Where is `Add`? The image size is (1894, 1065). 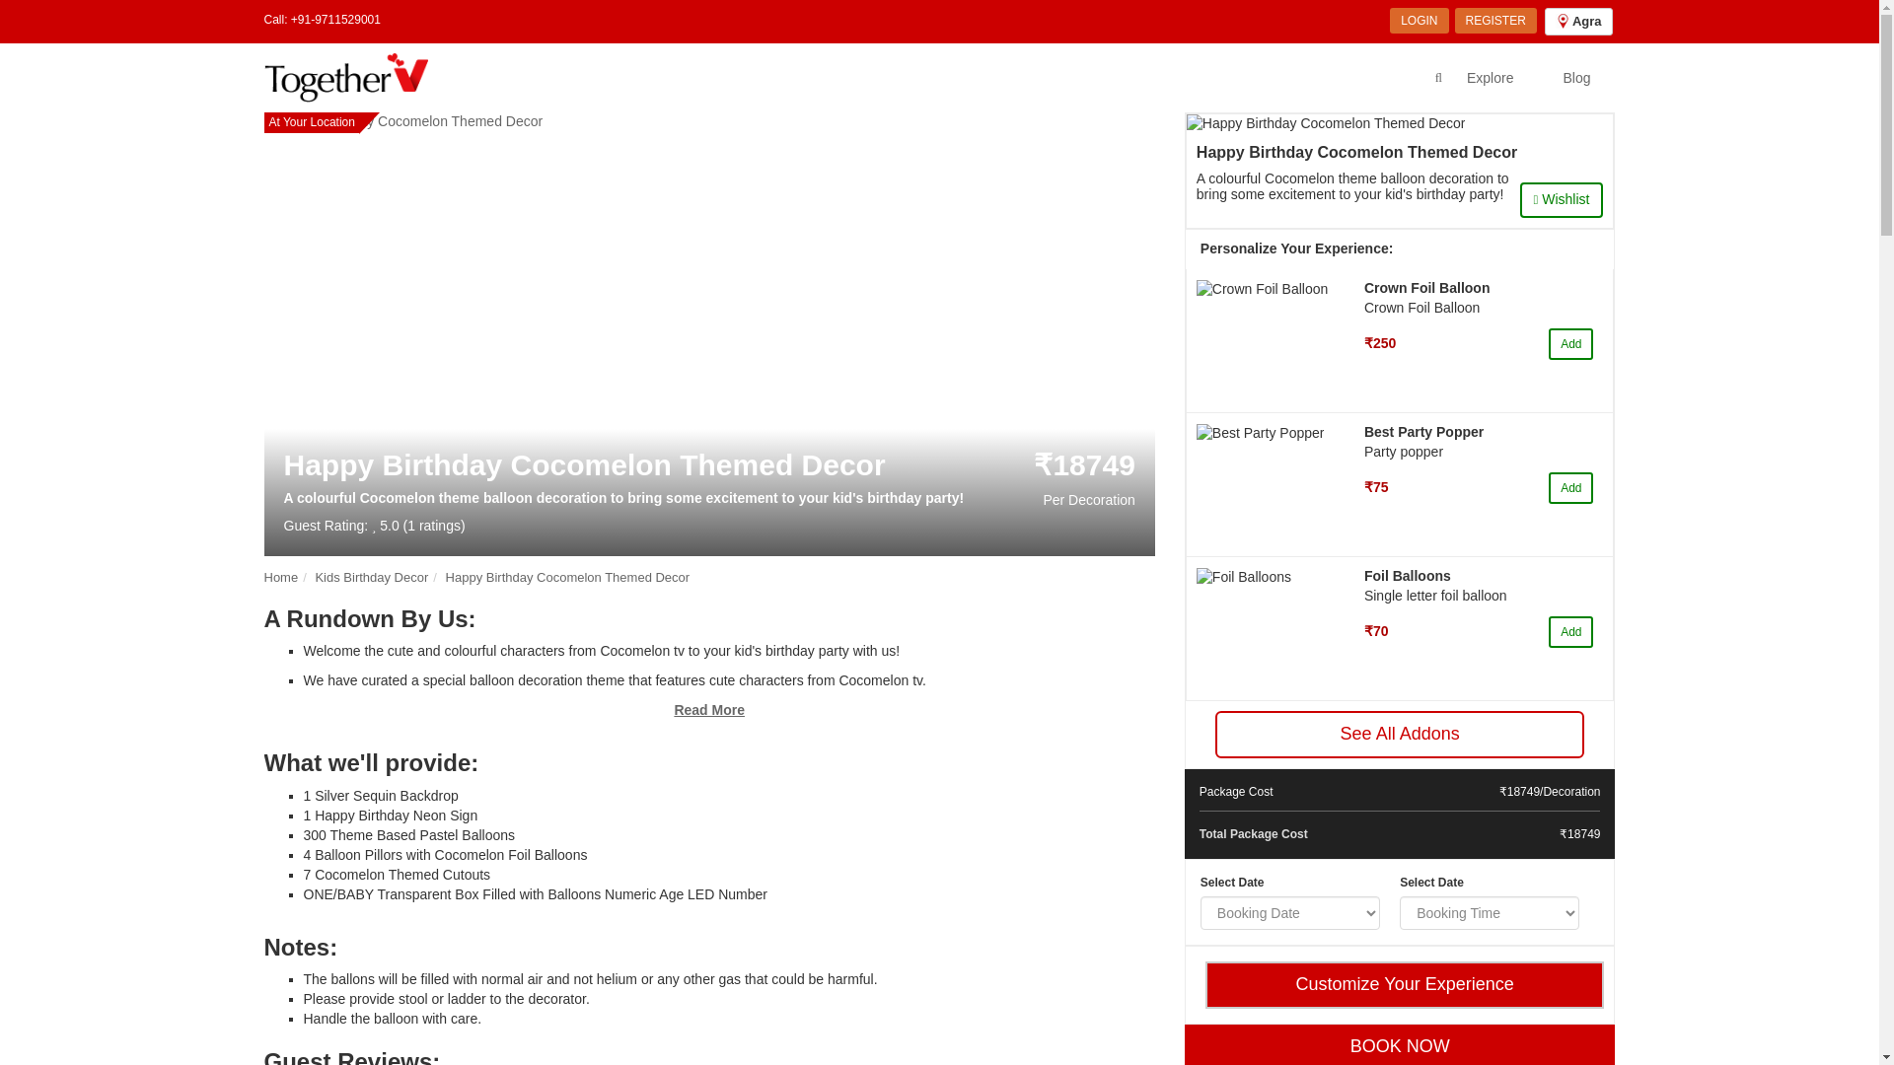 Add is located at coordinates (1570, 631).